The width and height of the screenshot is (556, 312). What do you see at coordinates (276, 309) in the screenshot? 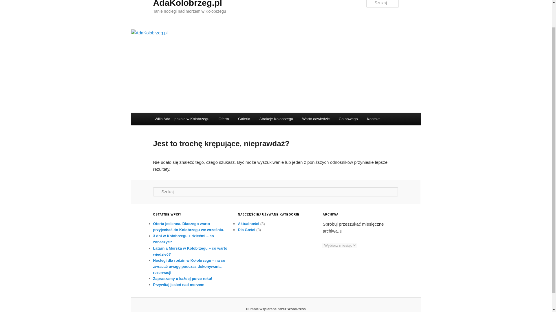
I see `Dumnie wspierane przez WordPress` at bounding box center [276, 309].